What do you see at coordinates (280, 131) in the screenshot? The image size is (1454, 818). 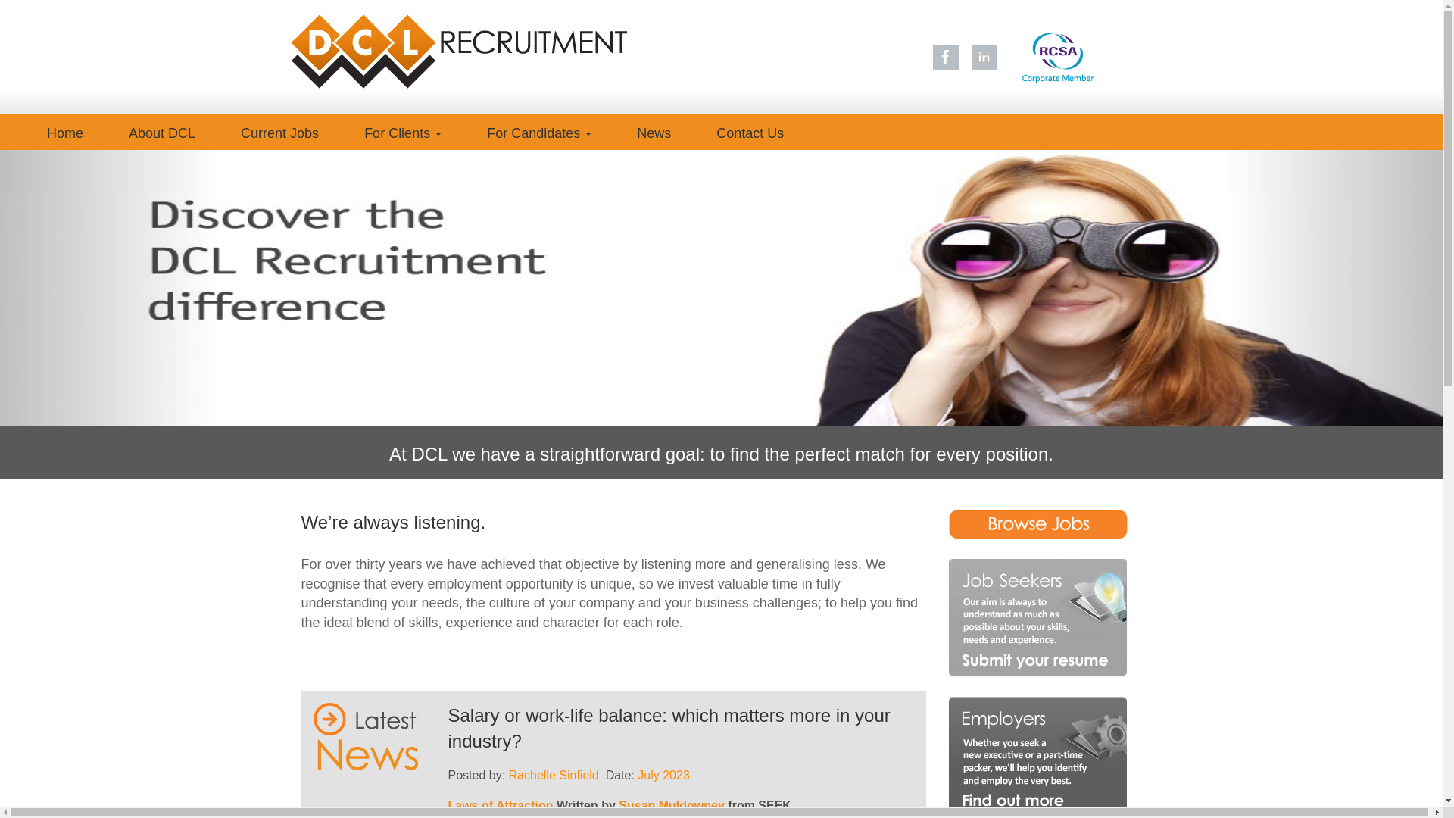 I see `Current Jobs` at bounding box center [280, 131].